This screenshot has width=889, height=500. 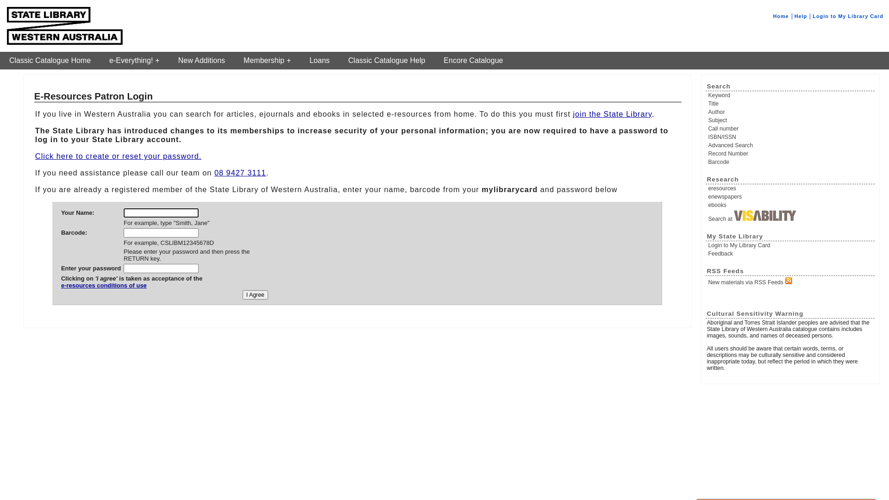 I want to click on Loans, so click(x=319, y=61).